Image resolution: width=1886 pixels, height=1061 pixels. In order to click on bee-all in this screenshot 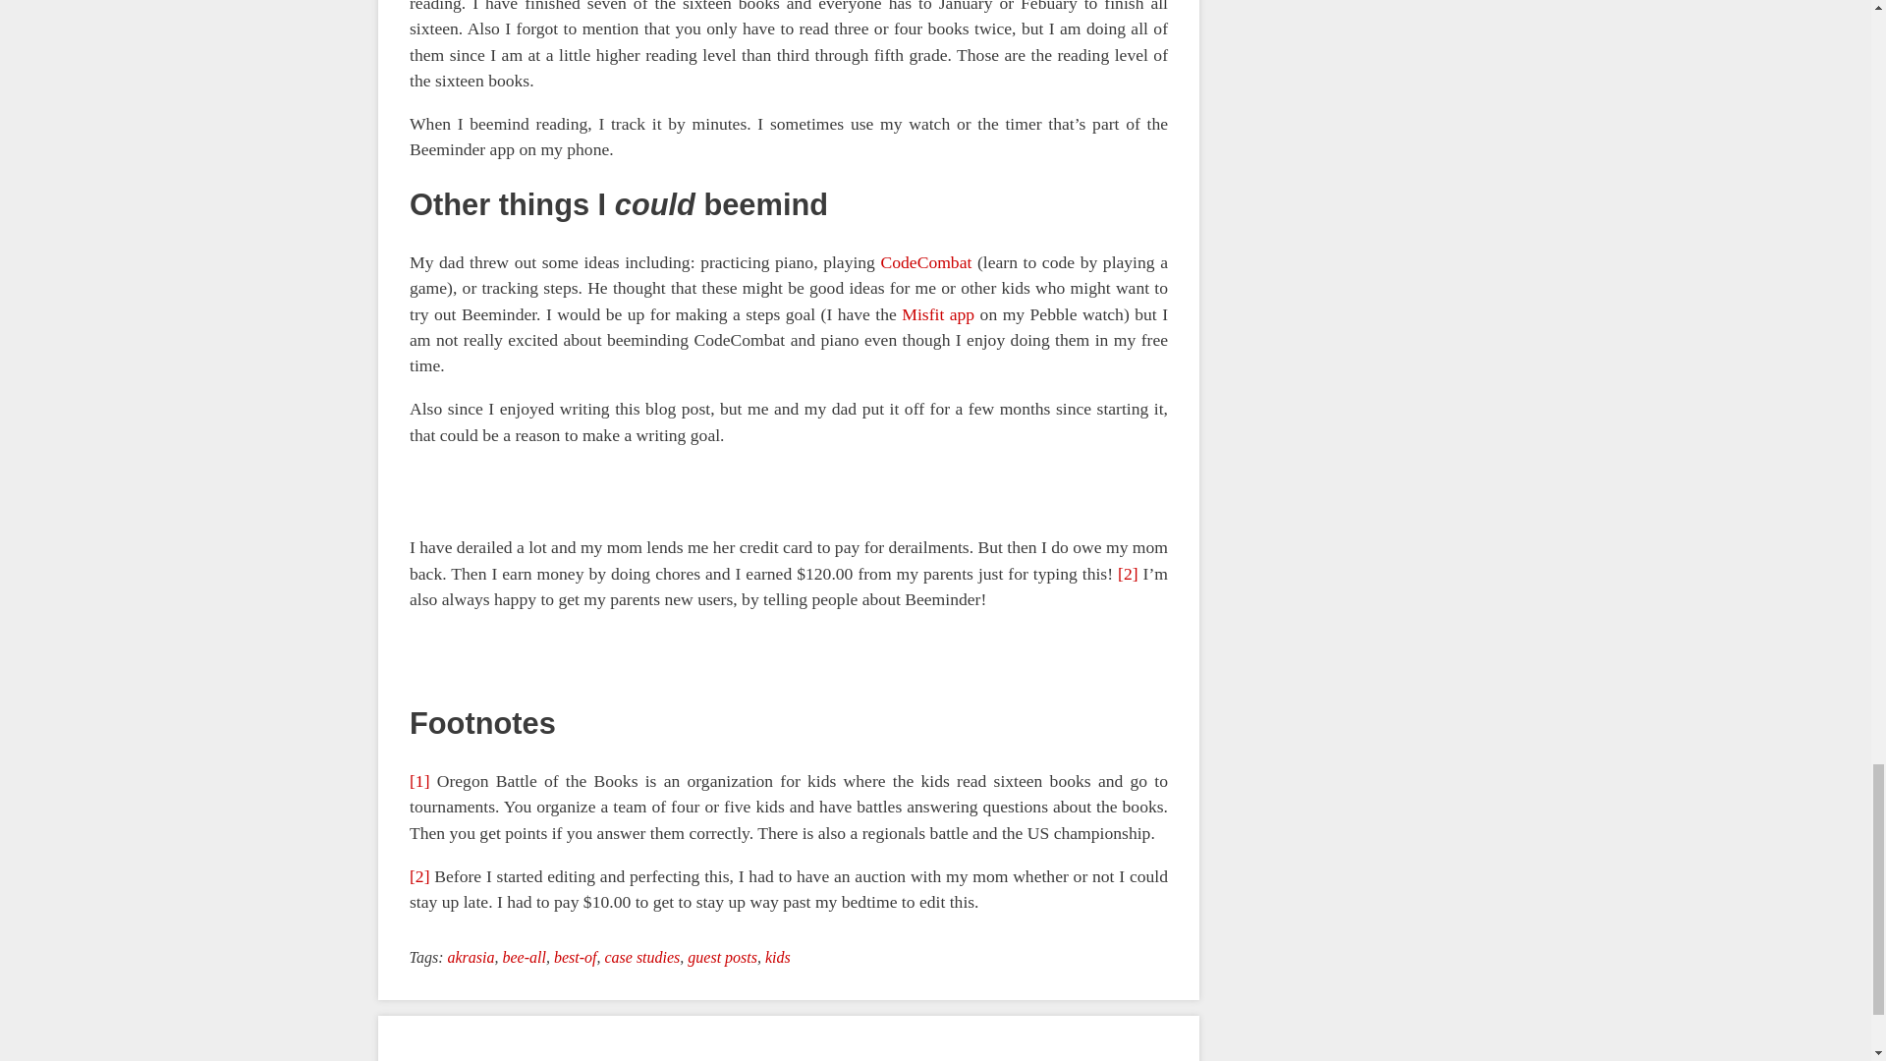, I will do `click(523, 957)`.